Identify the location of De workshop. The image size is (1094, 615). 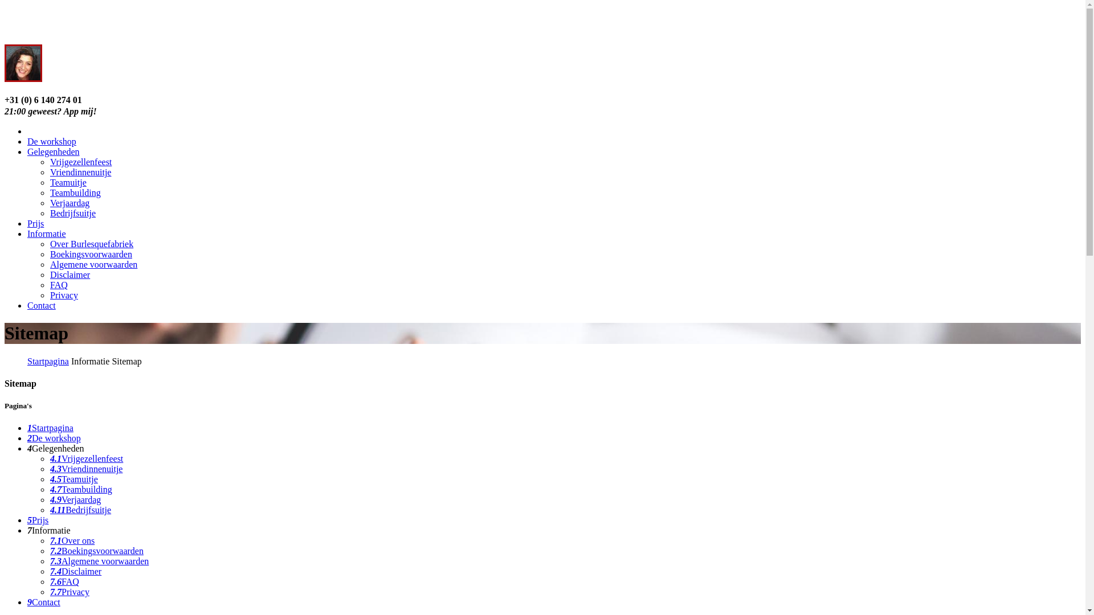
(52, 141).